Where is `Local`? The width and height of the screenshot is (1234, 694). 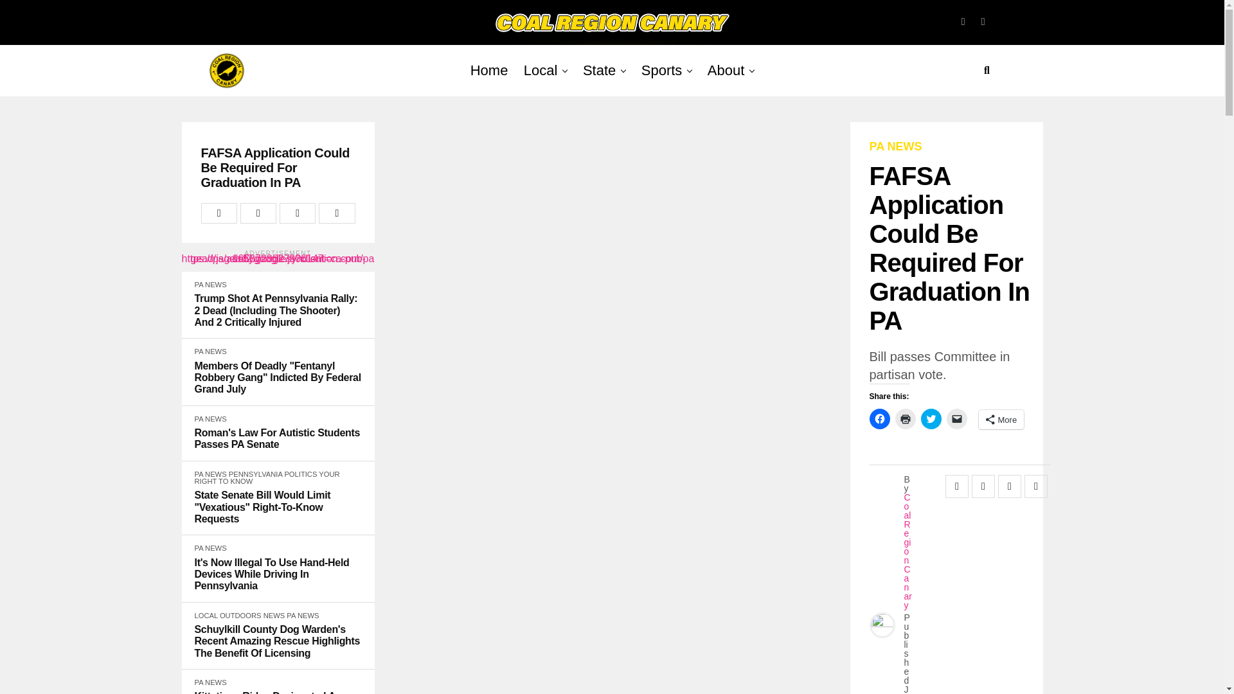 Local is located at coordinates (540, 71).